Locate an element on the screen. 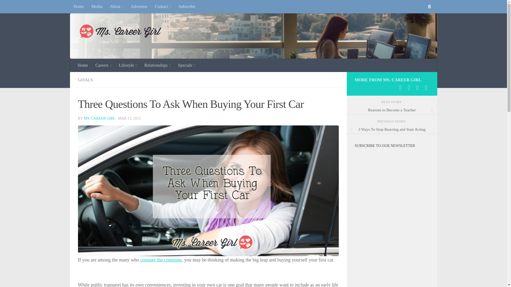 Image resolution: width=511 pixels, height=287 pixels. Media is located at coordinates (97, 6).